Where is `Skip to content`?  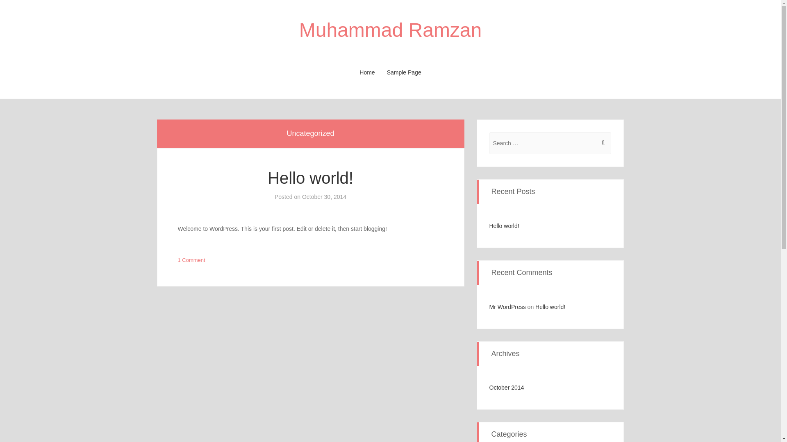 Skip to content is located at coordinates (175, 72).